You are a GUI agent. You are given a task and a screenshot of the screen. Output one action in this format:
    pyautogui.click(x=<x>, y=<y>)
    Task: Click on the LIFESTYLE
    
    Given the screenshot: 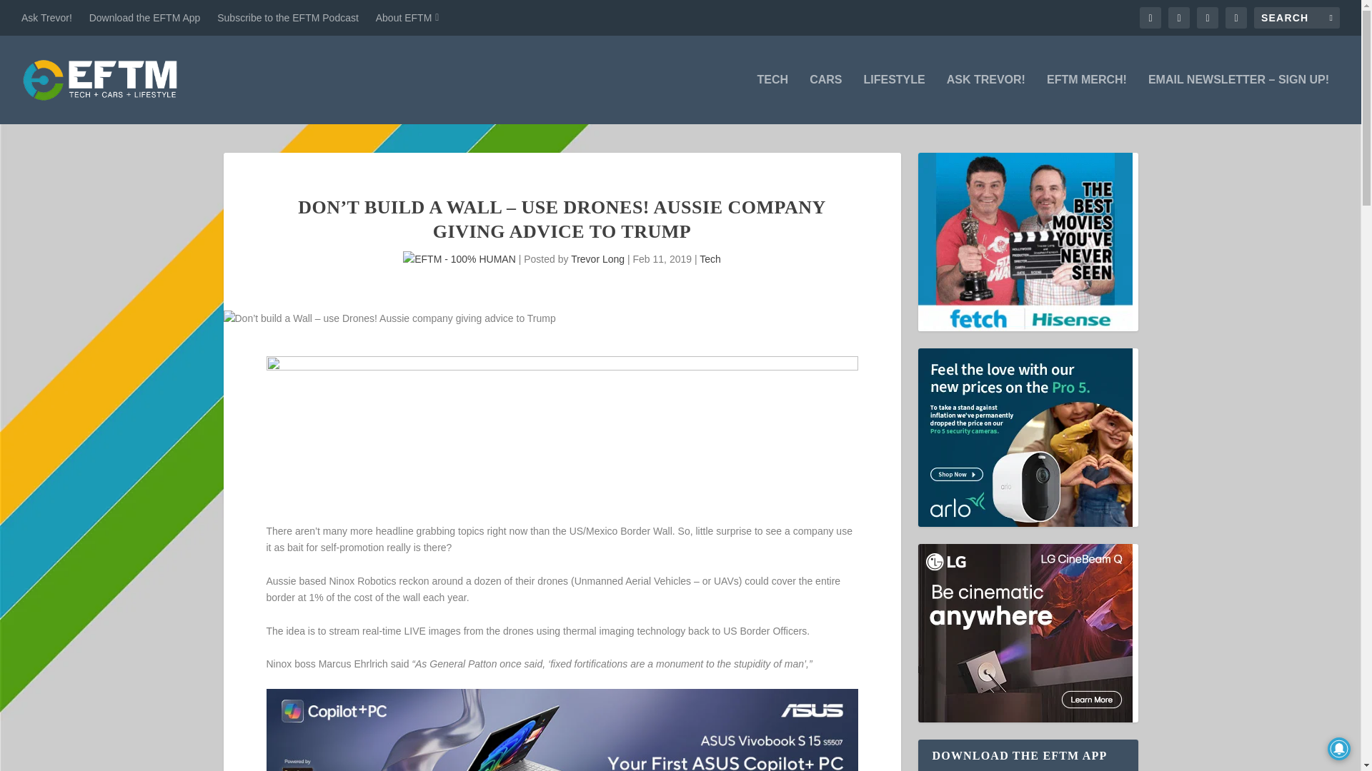 What is the action you would take?
    pyautogui.click(x=893, y=99)
    